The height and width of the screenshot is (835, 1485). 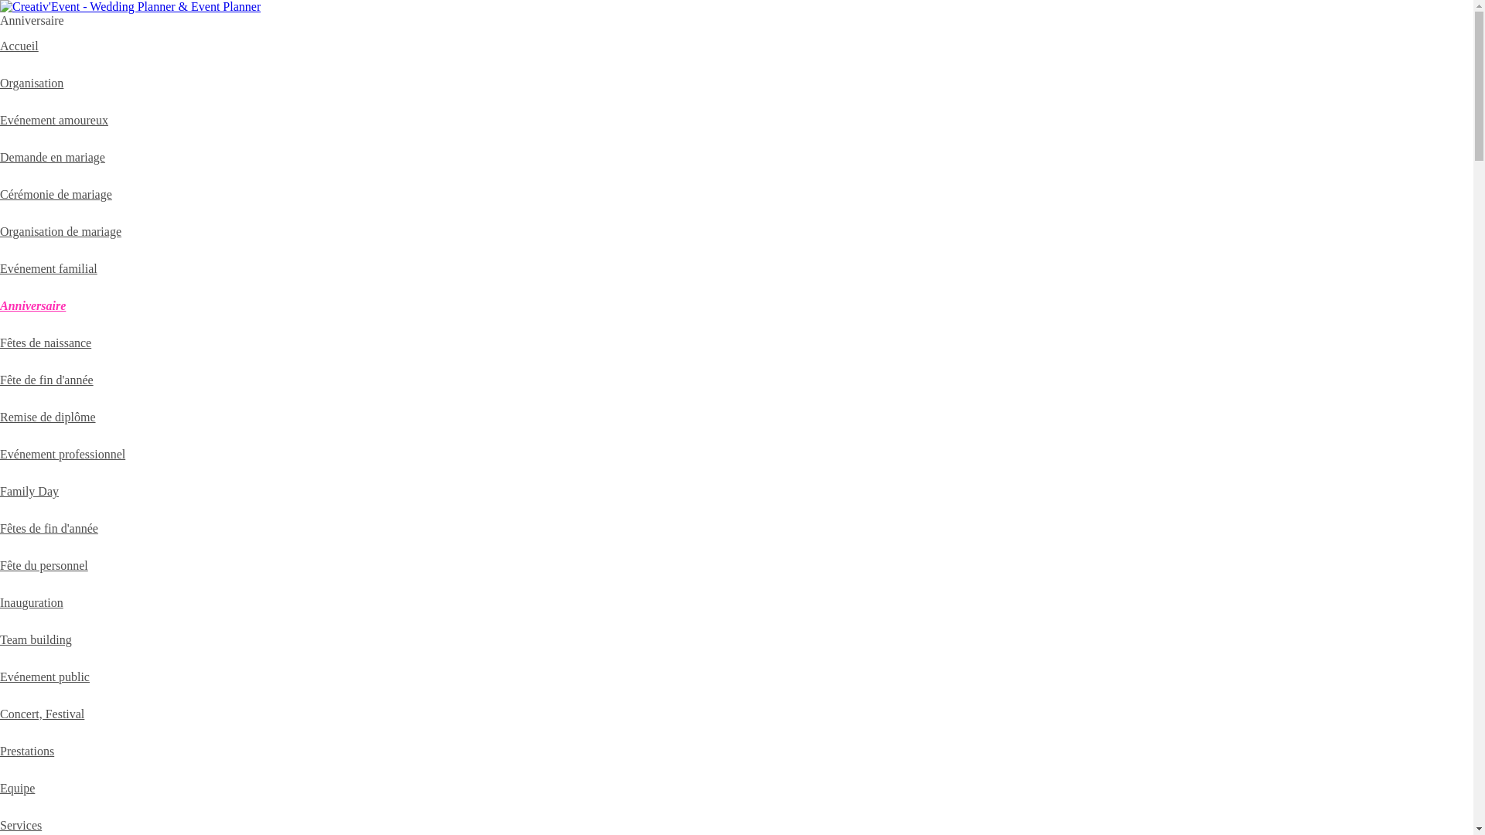 What do you see at coordinates (19, 46) in the screenshot?
I see `Accueil` at bounding box center [19, 46].